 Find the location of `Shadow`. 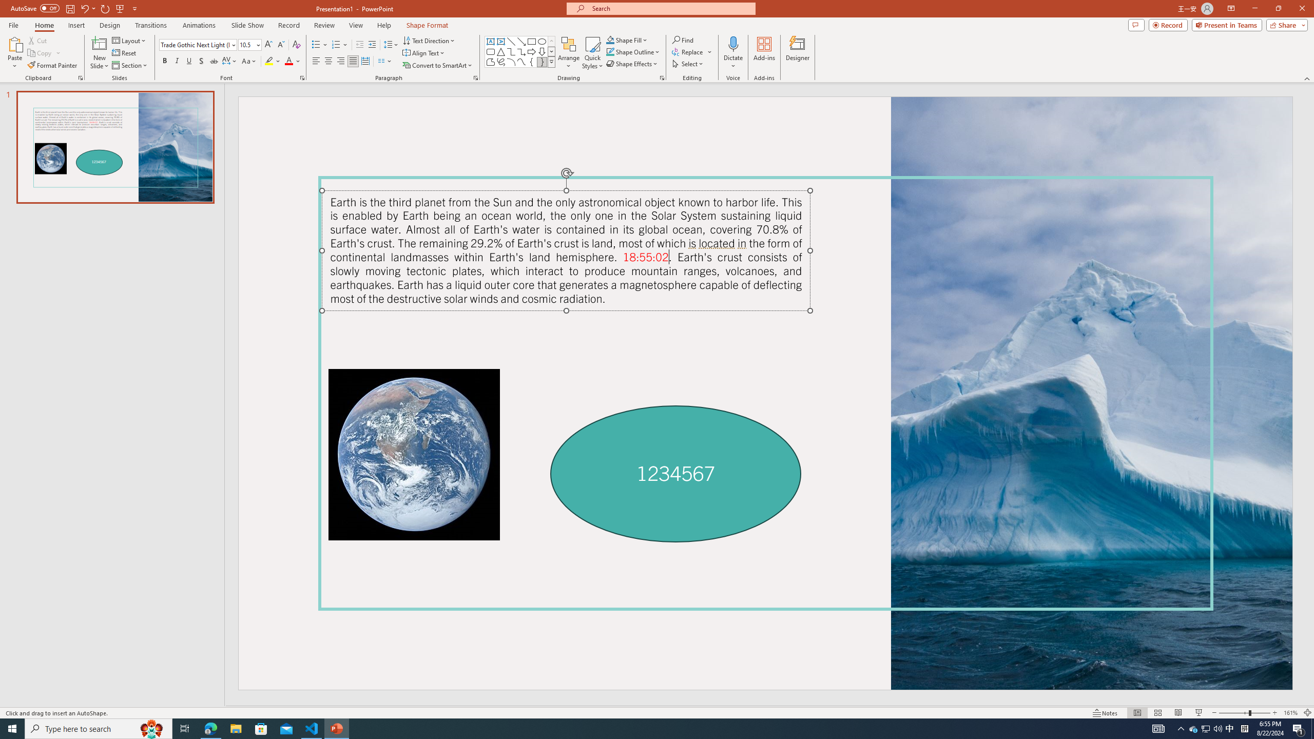

Shadow is located at coordinates (201, 62).